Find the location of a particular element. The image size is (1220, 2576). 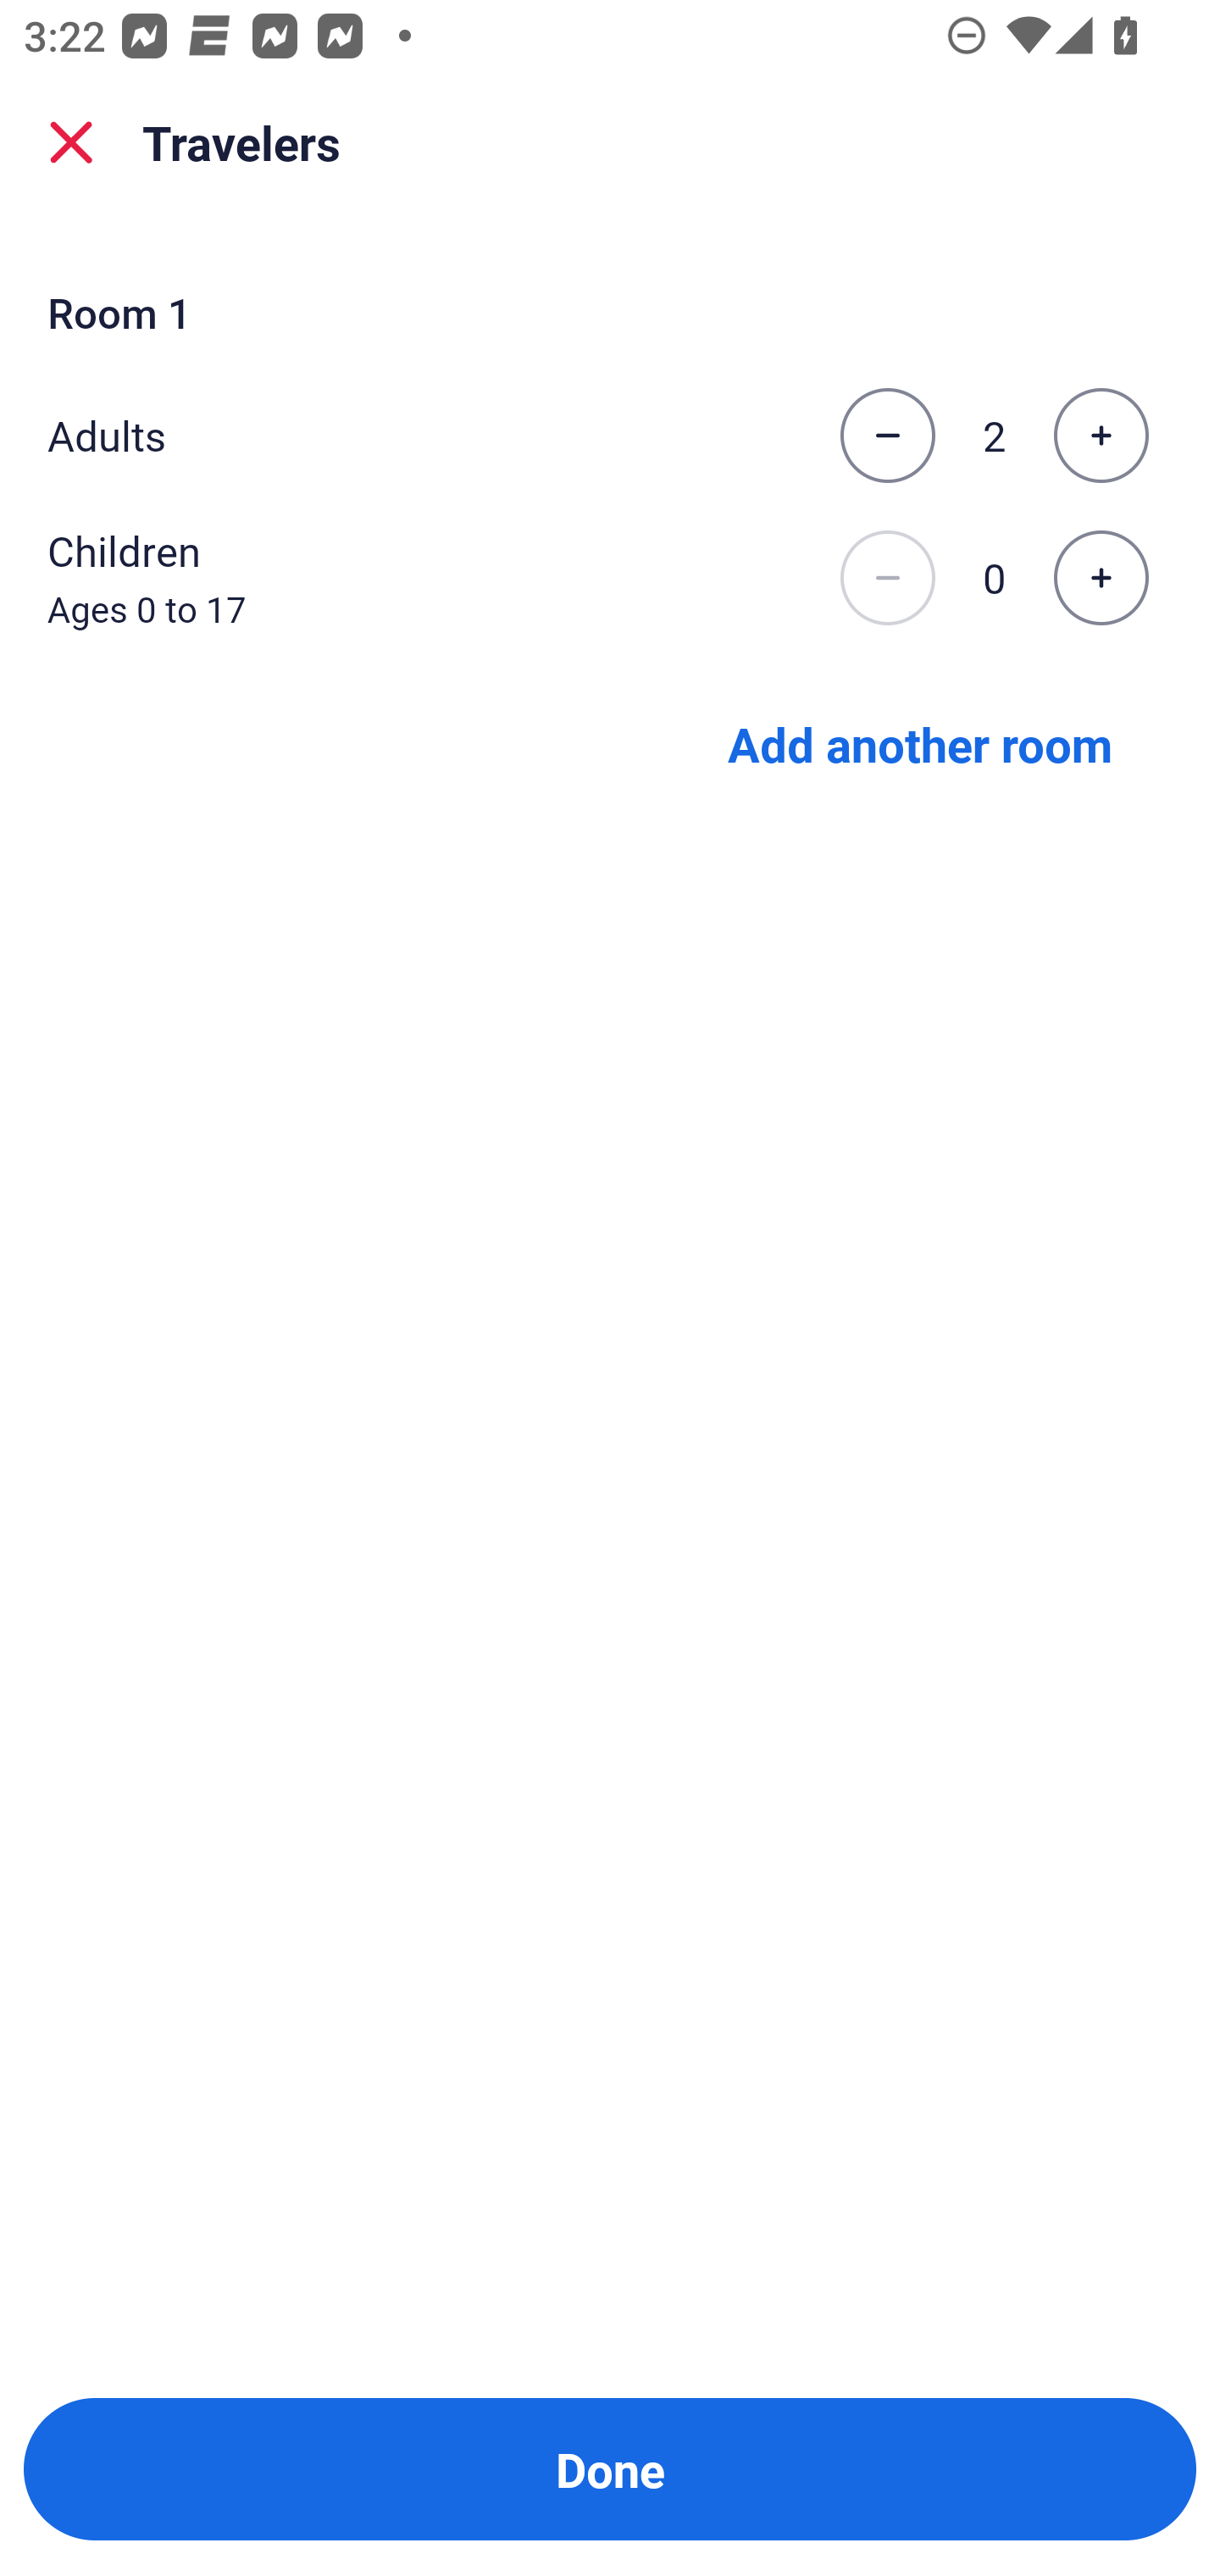

Done is located at coordinates (610, 2469).